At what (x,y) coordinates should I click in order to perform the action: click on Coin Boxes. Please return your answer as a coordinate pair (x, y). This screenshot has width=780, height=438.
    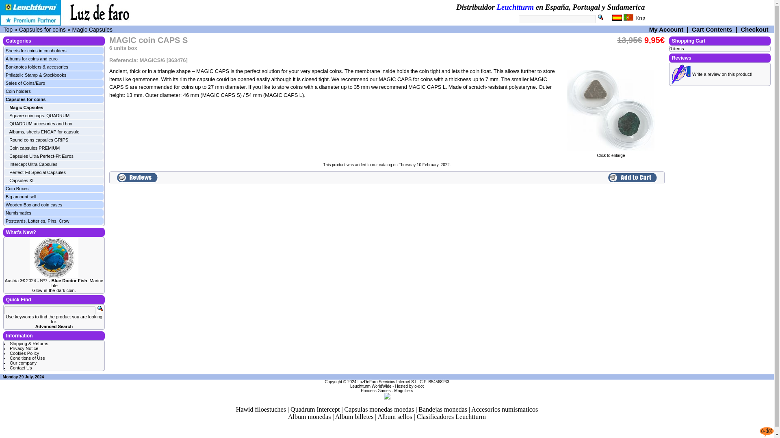
    Looking at the image, I should click on (17, 188).